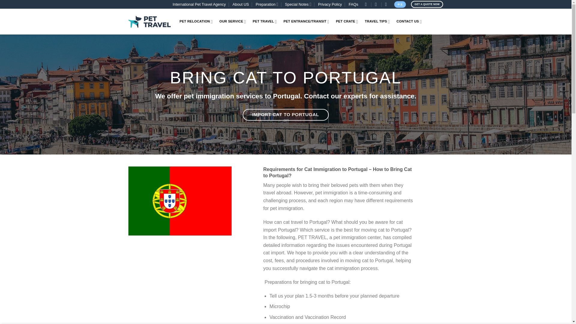 This screenshot has height=324, width=576. I want to click on International Pet Travel Agency, so click(199, 4).